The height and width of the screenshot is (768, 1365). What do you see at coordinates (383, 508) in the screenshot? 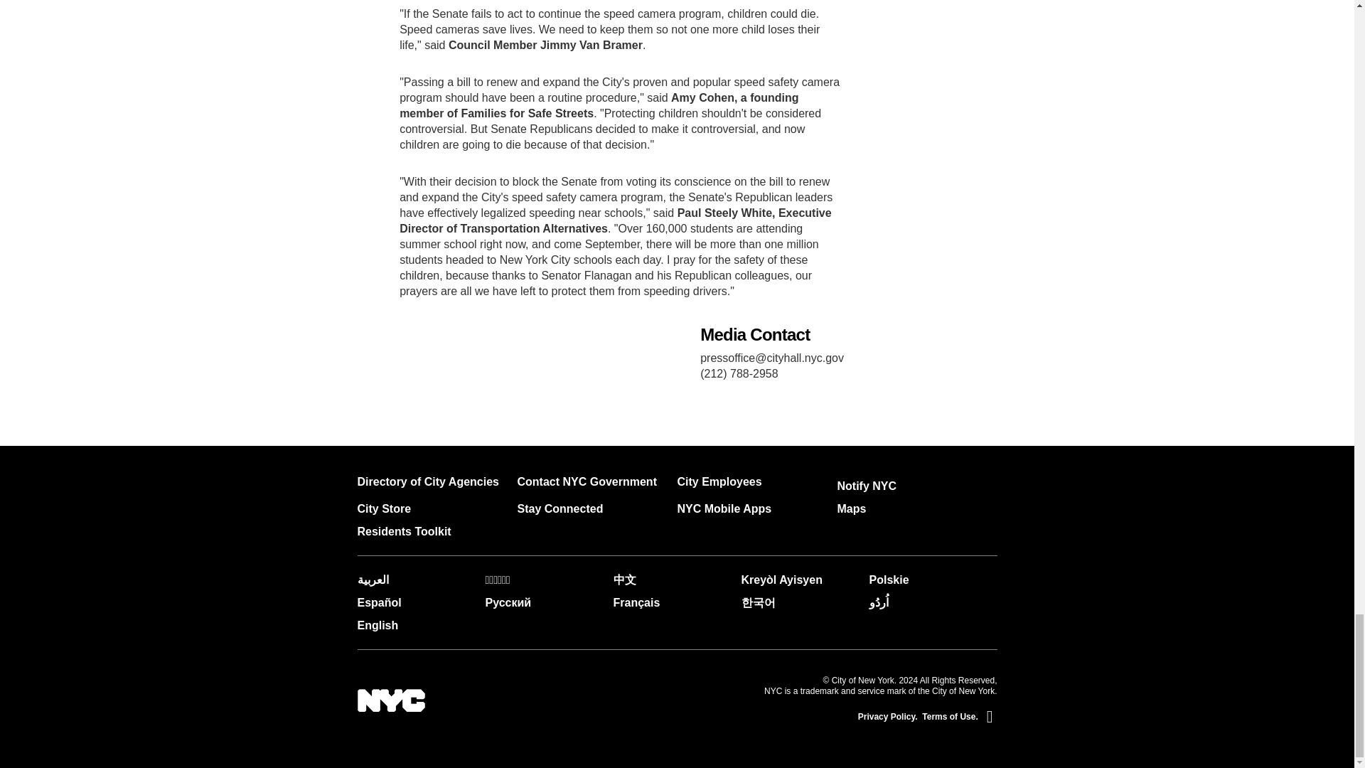
I see `City Store` at bounding box center [383, 508].